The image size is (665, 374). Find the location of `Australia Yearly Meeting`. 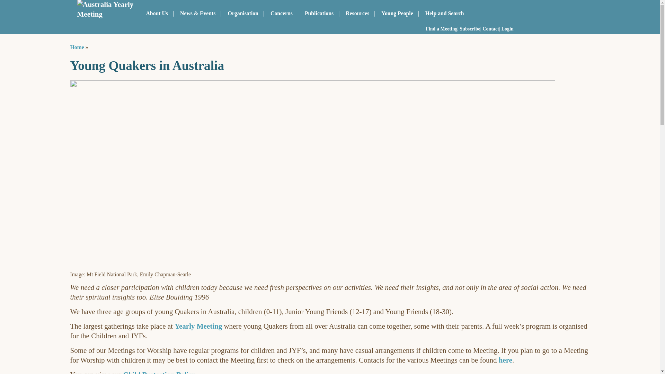

Australia Yearly Meeting is located at coordinates (105, 10).